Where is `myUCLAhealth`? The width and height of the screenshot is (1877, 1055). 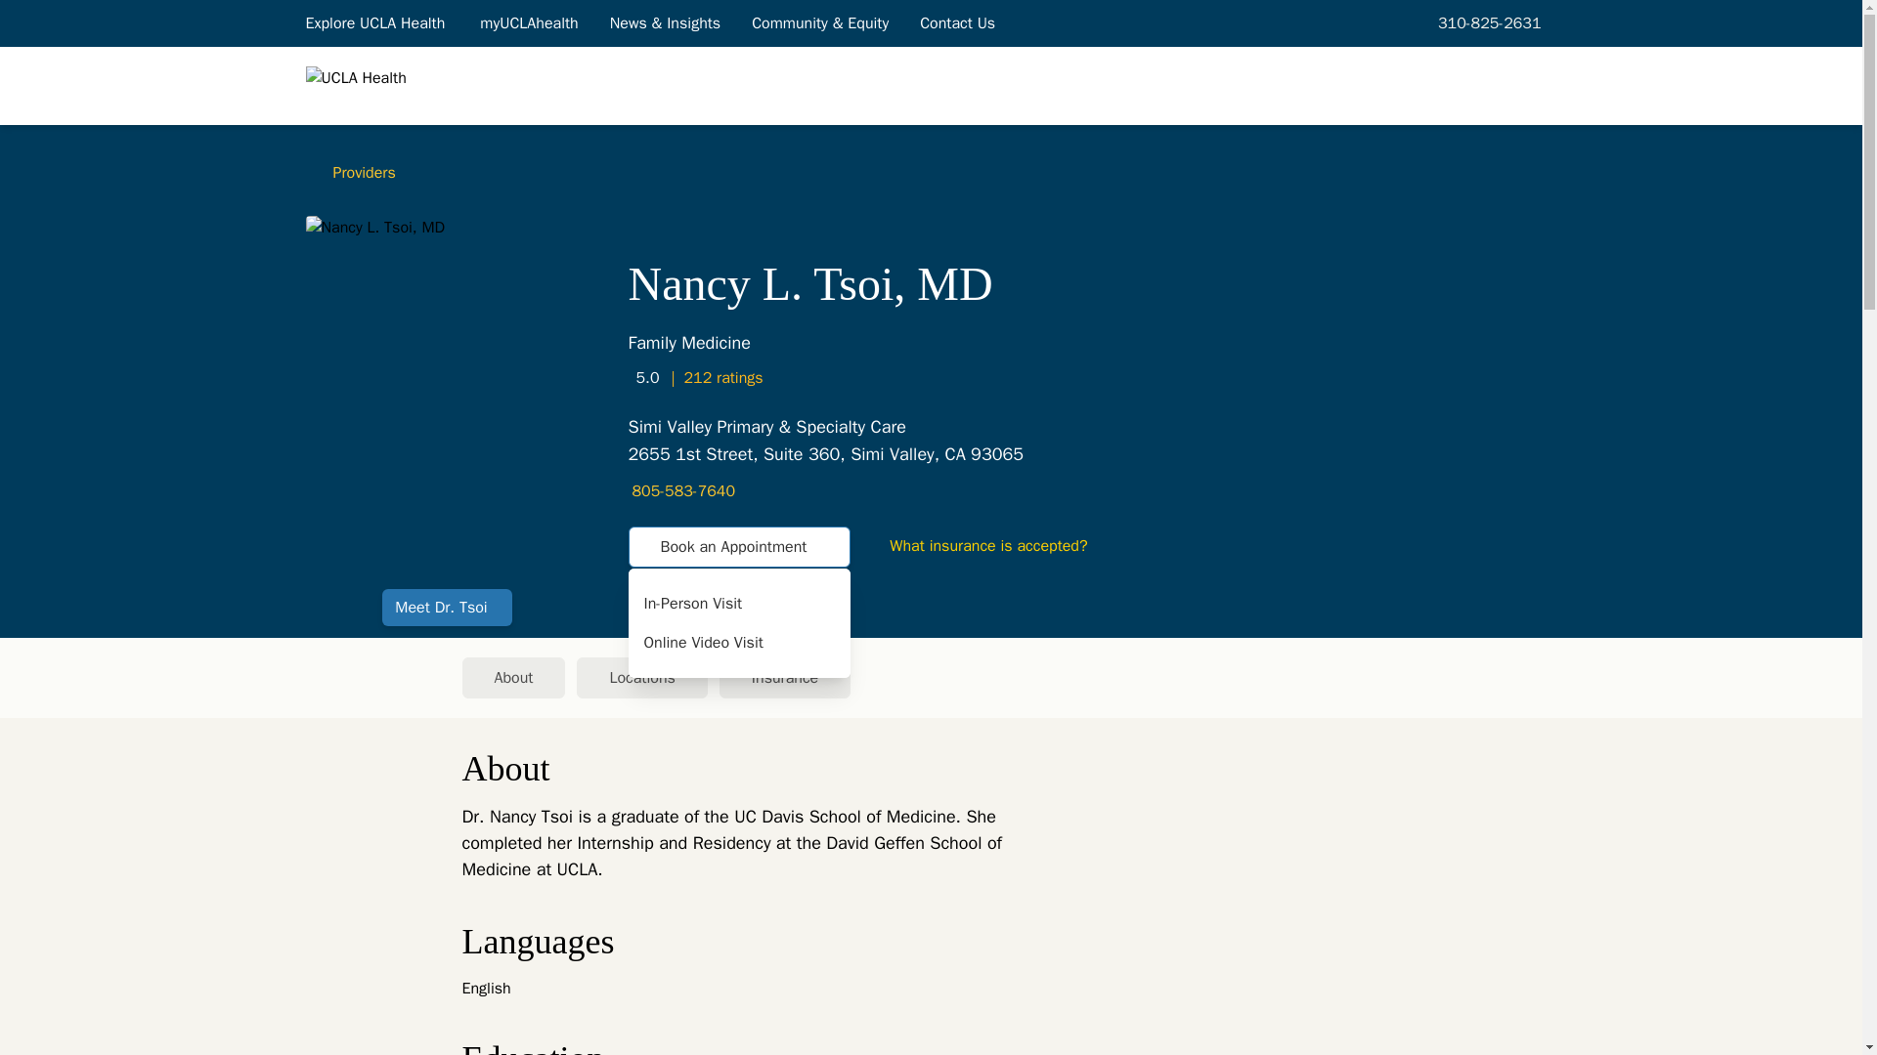 myUCLAhealth is located at coordinates (931, 678).